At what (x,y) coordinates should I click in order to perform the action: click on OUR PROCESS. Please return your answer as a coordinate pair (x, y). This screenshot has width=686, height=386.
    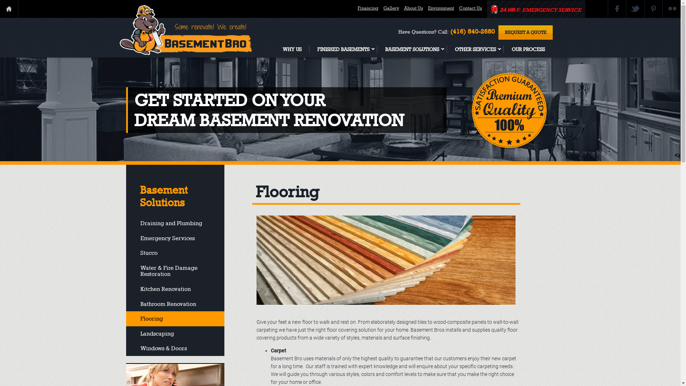
    Looking at the image, I should click on (528, 49).